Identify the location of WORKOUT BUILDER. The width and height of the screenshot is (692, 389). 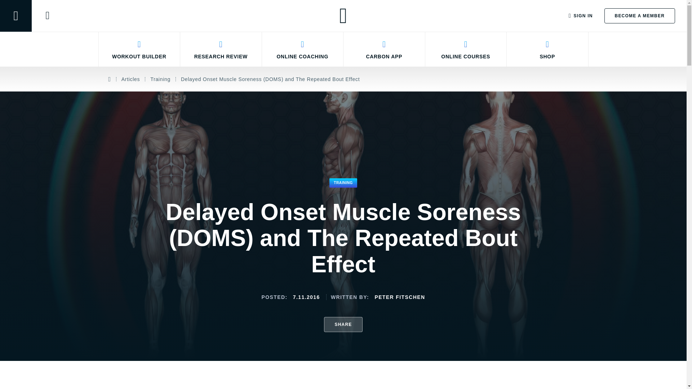
(139, 49).